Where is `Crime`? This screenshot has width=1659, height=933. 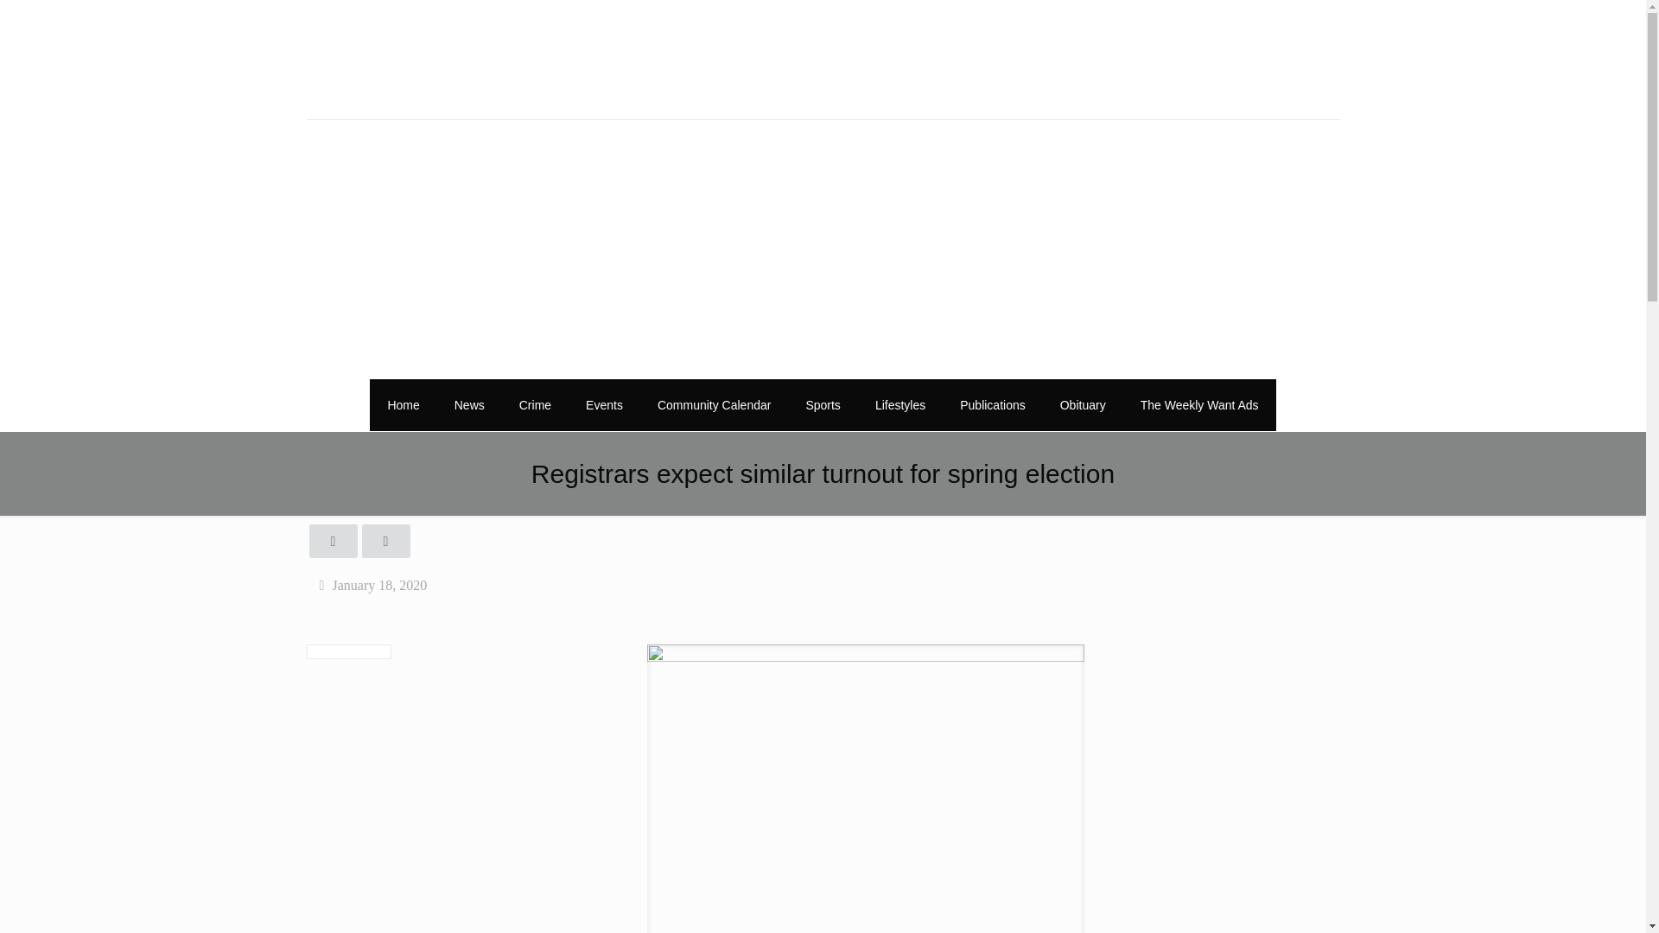 Crime is located at coordinates (536, 404).